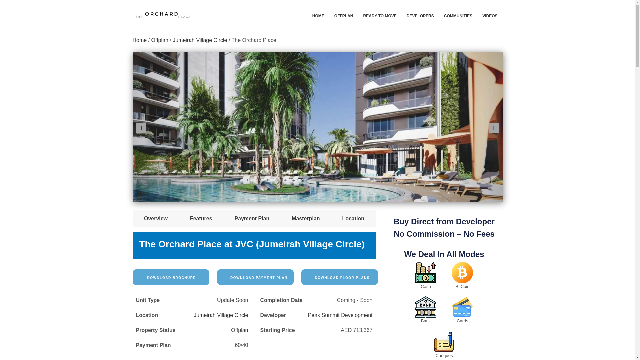 Image resolution: width=640 pixels, height=360 pixels. Describe the element at coordinates (201, 218) in the screenshot. I see `Features` at that location.